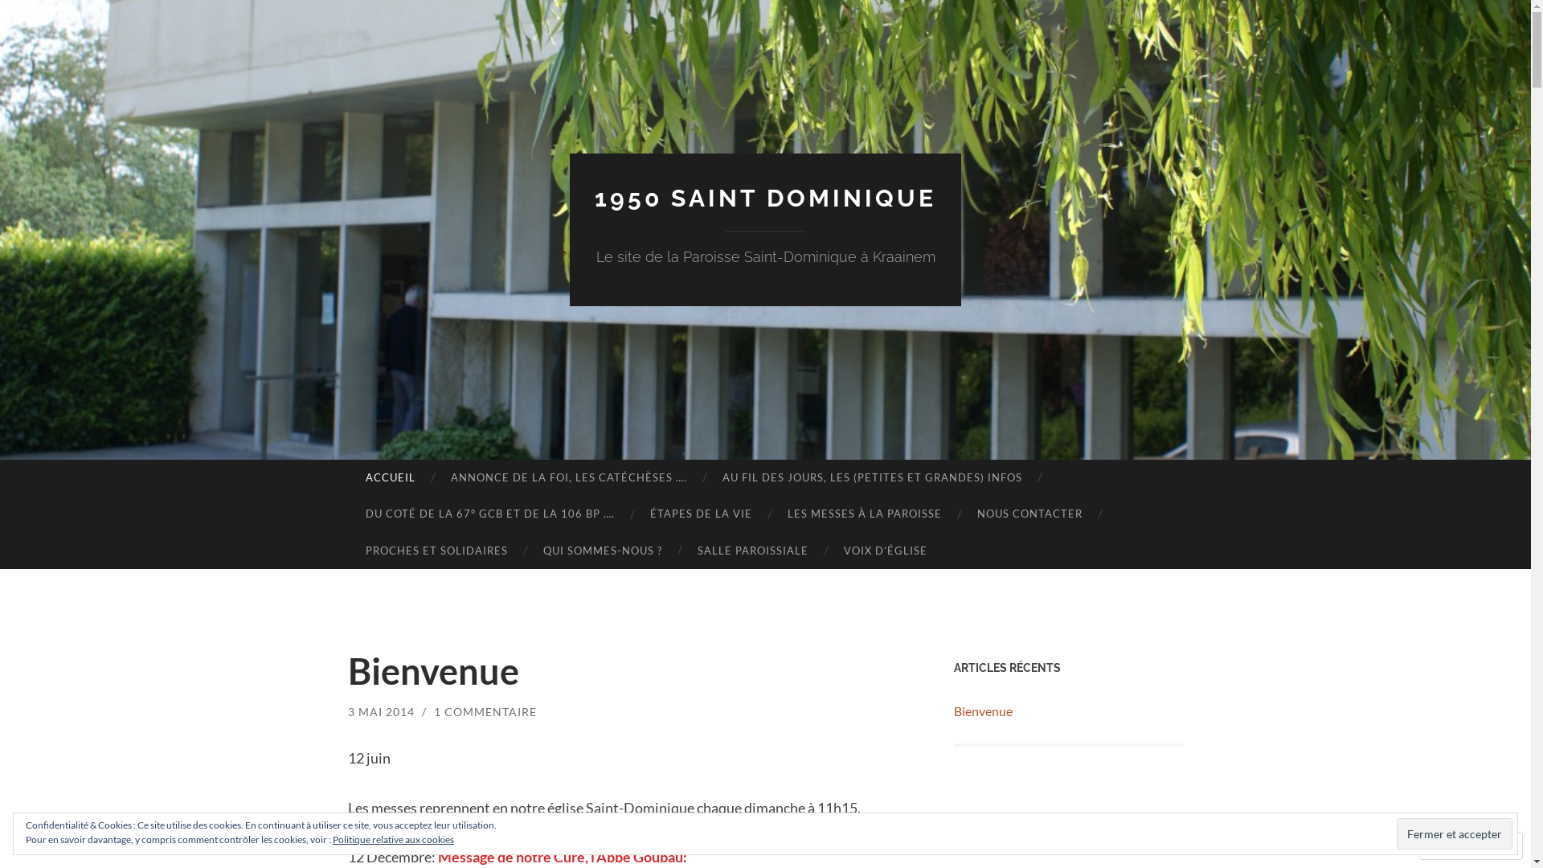 This screenshot has width=1543, height=868. Describe the element at coordinates (390, 478) in the screenshot. I see `ACCUEIL` at that location.